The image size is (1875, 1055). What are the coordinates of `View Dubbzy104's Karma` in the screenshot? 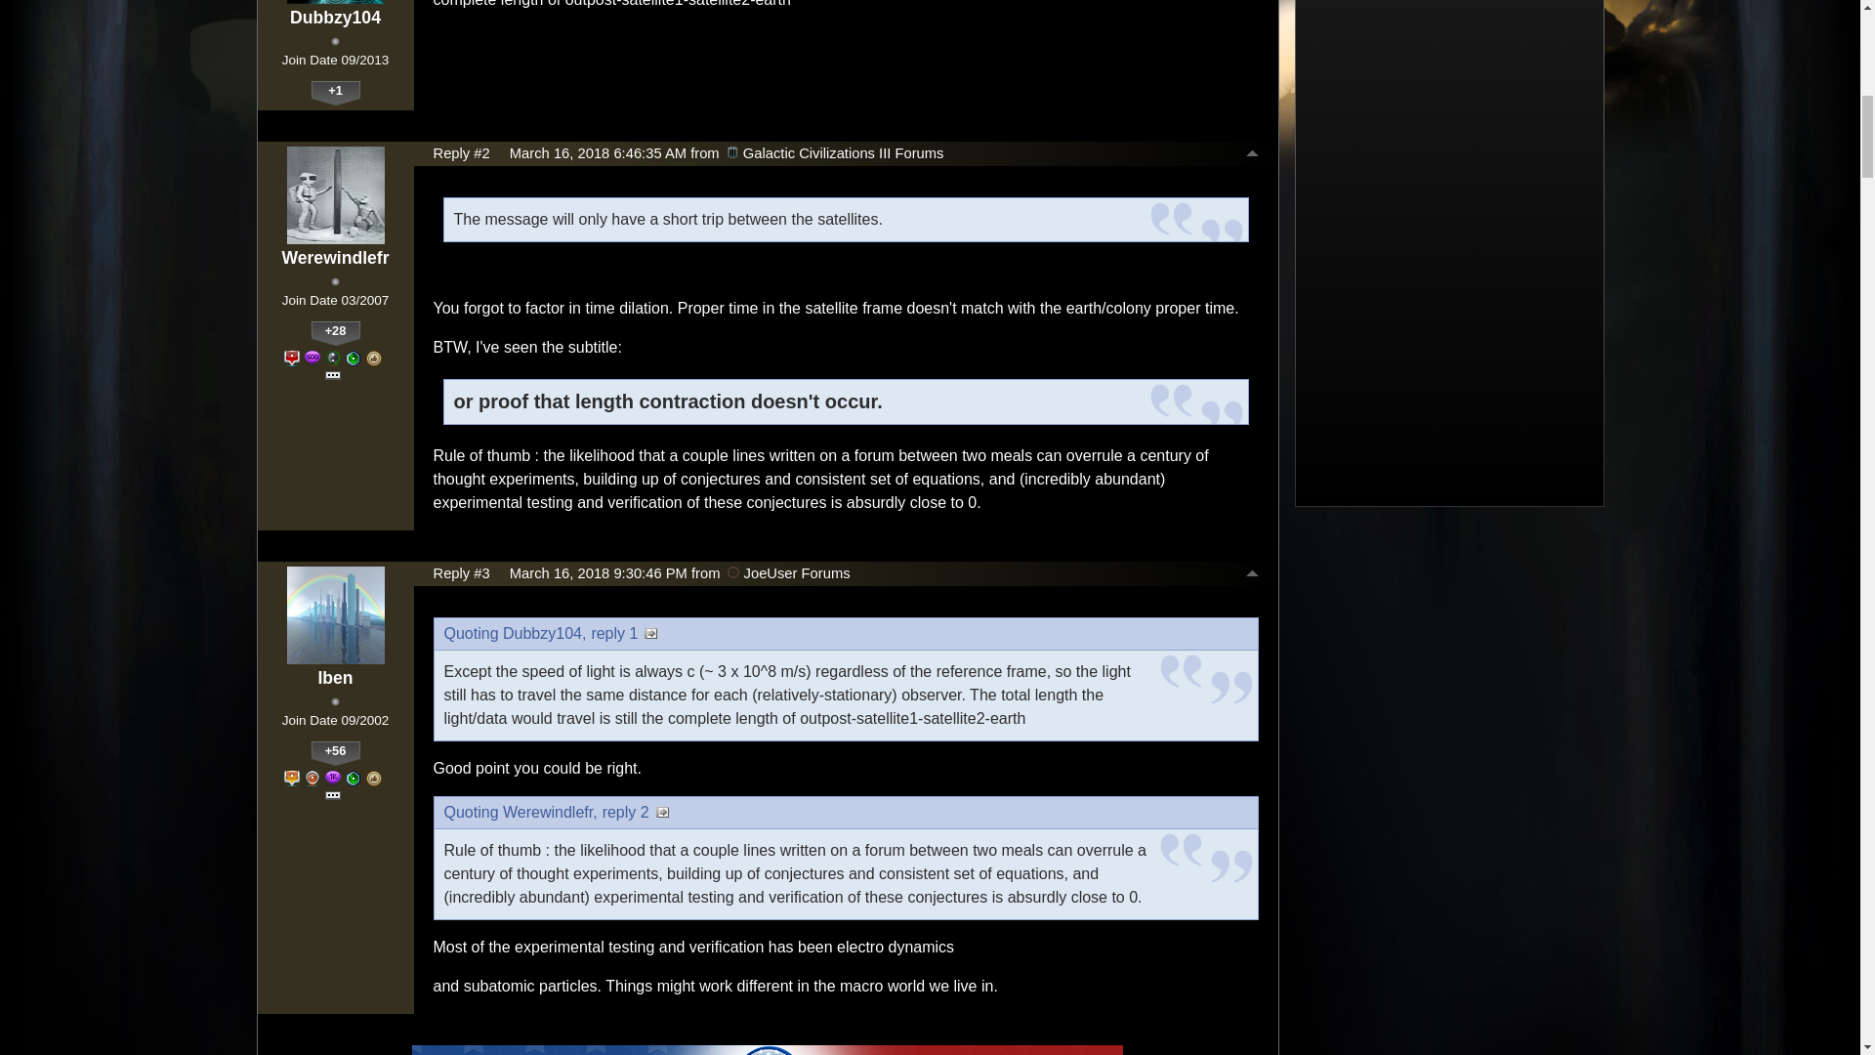 It's located at (335, 94).